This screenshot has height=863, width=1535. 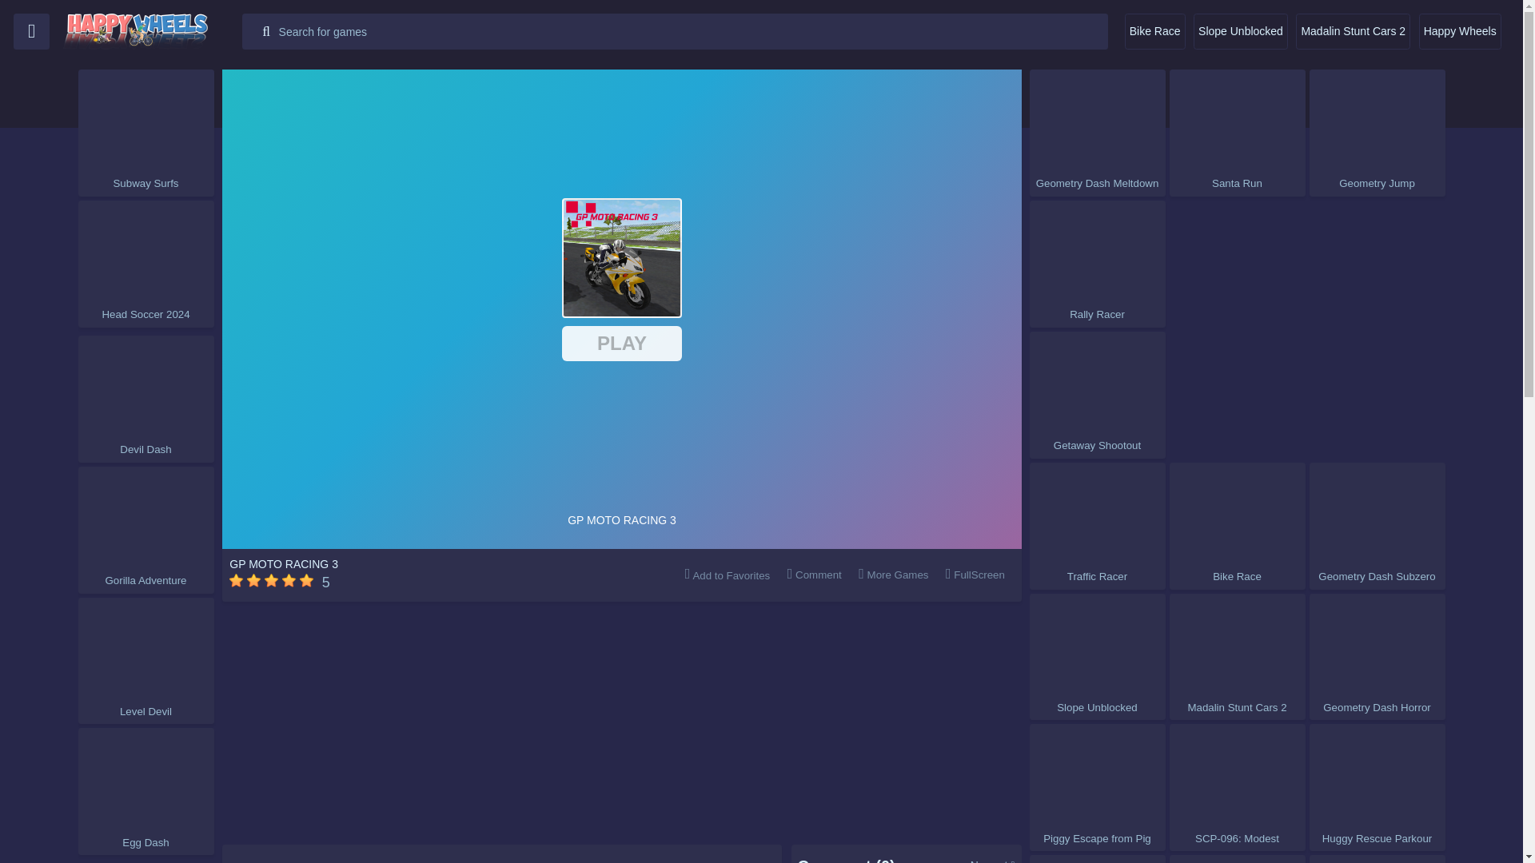 What do you see at coordinates (152, 31) in the screenshot?
I see `Happy Wheels` at bounding box center [152, 31].